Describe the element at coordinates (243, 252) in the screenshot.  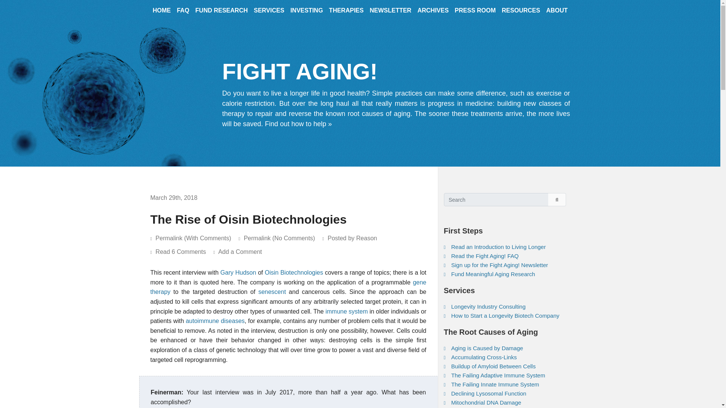
I see `Add a Comment` at that location.